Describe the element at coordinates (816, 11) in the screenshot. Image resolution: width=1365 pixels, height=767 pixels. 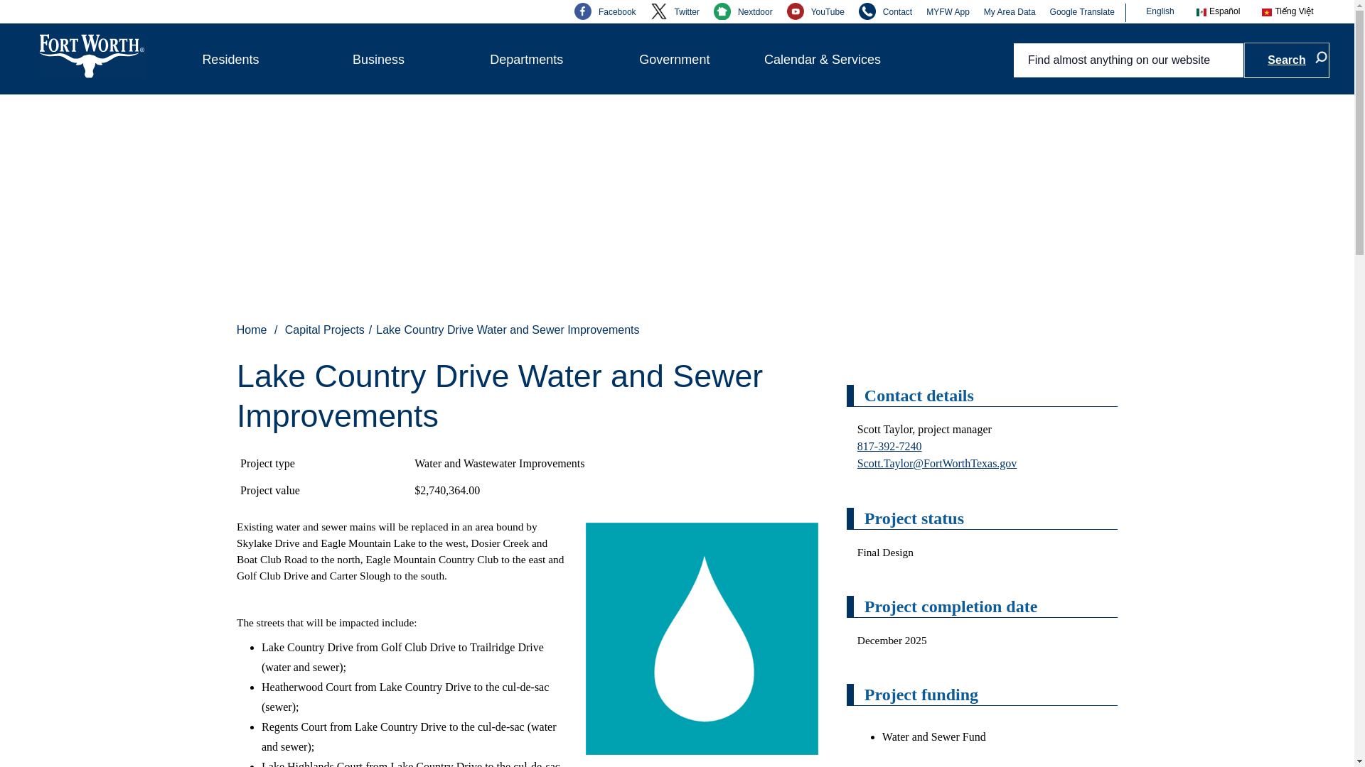
I see `YouTube` at that location.